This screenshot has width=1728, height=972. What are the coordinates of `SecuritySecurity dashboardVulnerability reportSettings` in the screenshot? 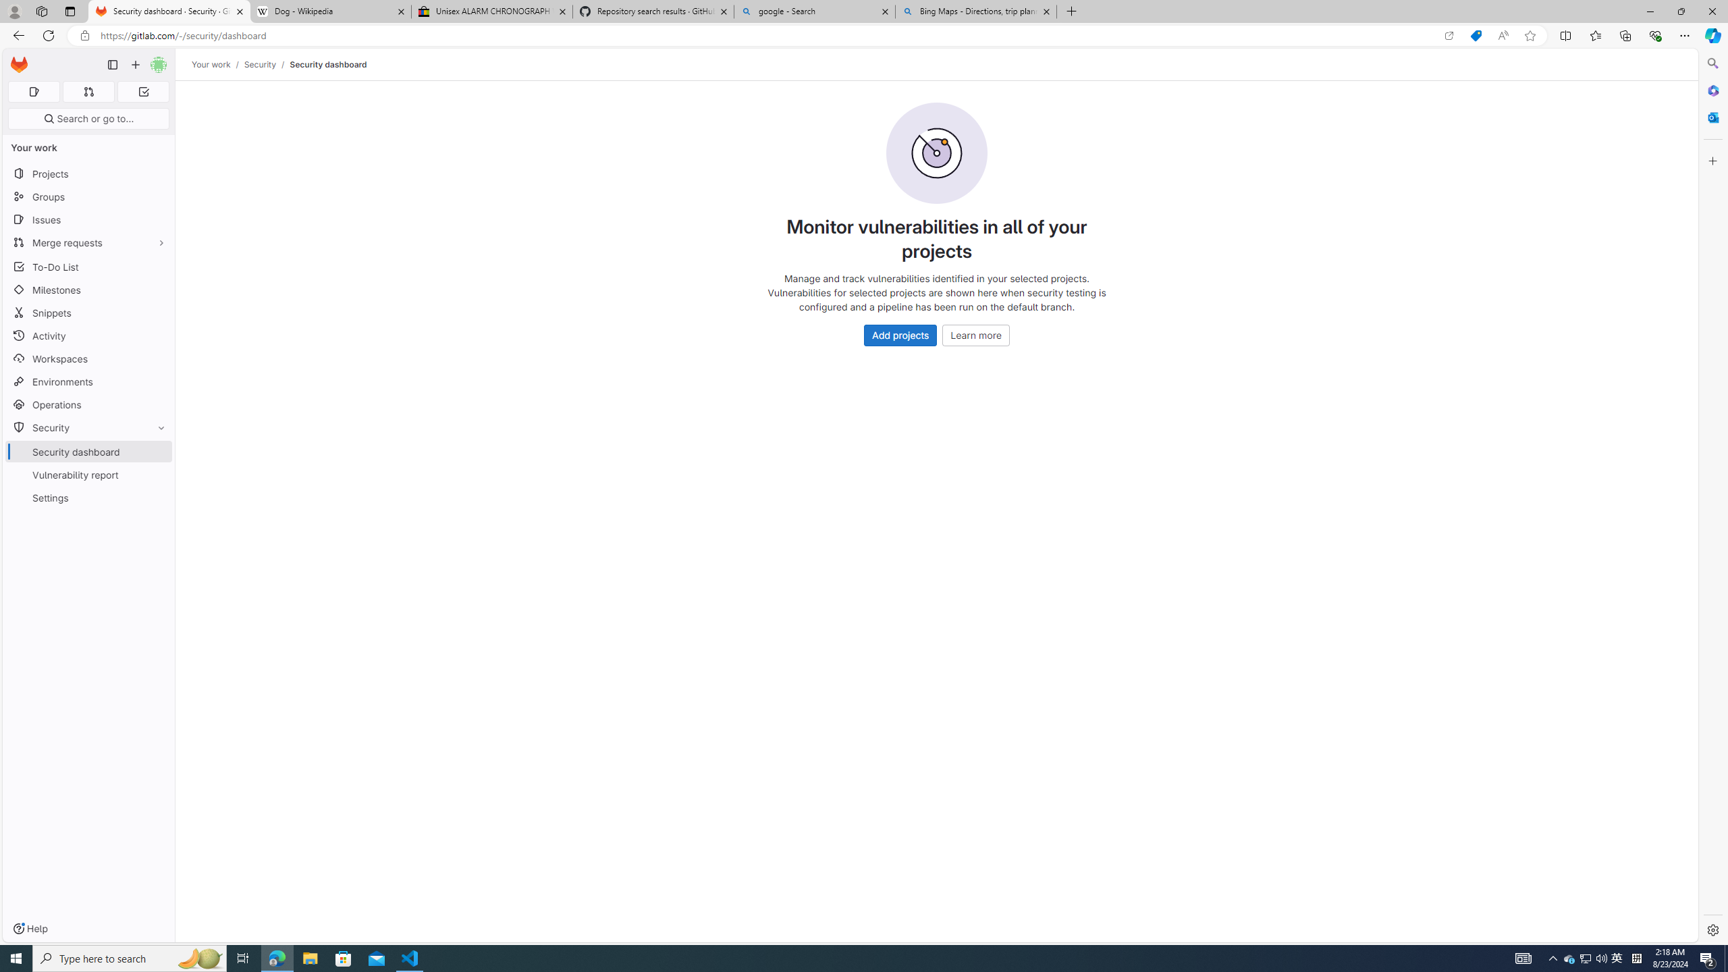 It's located at (89, 462).